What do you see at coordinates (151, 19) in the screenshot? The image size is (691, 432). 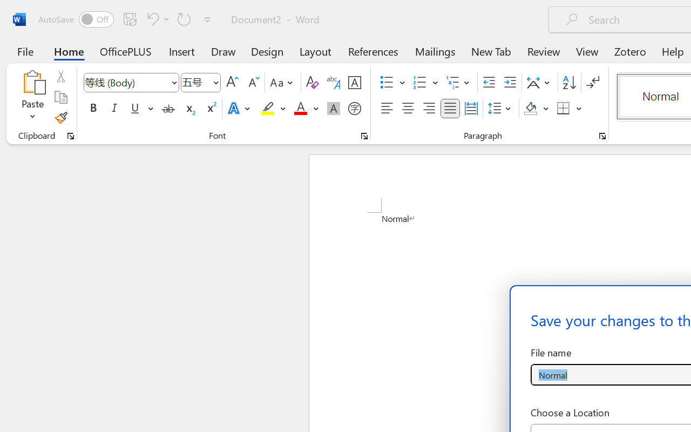 I see `Undo Apply Quick Style` at bounding box center [151, 19].